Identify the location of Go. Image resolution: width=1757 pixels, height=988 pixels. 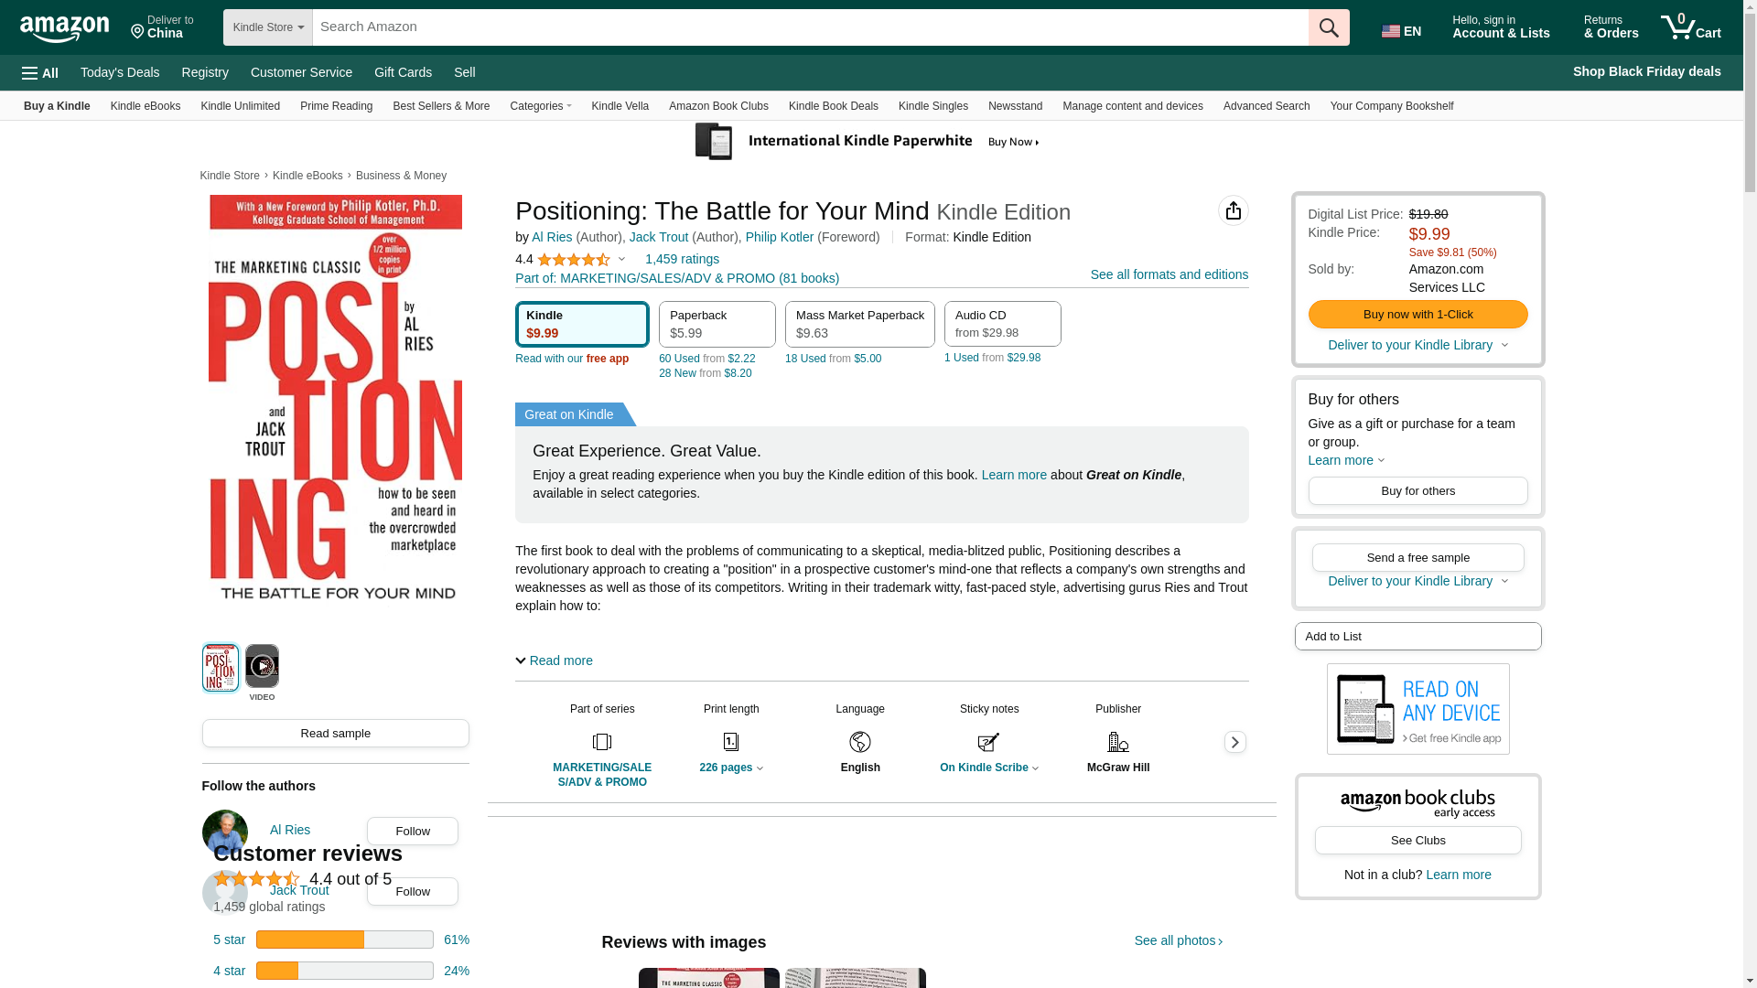
(1329, 27).